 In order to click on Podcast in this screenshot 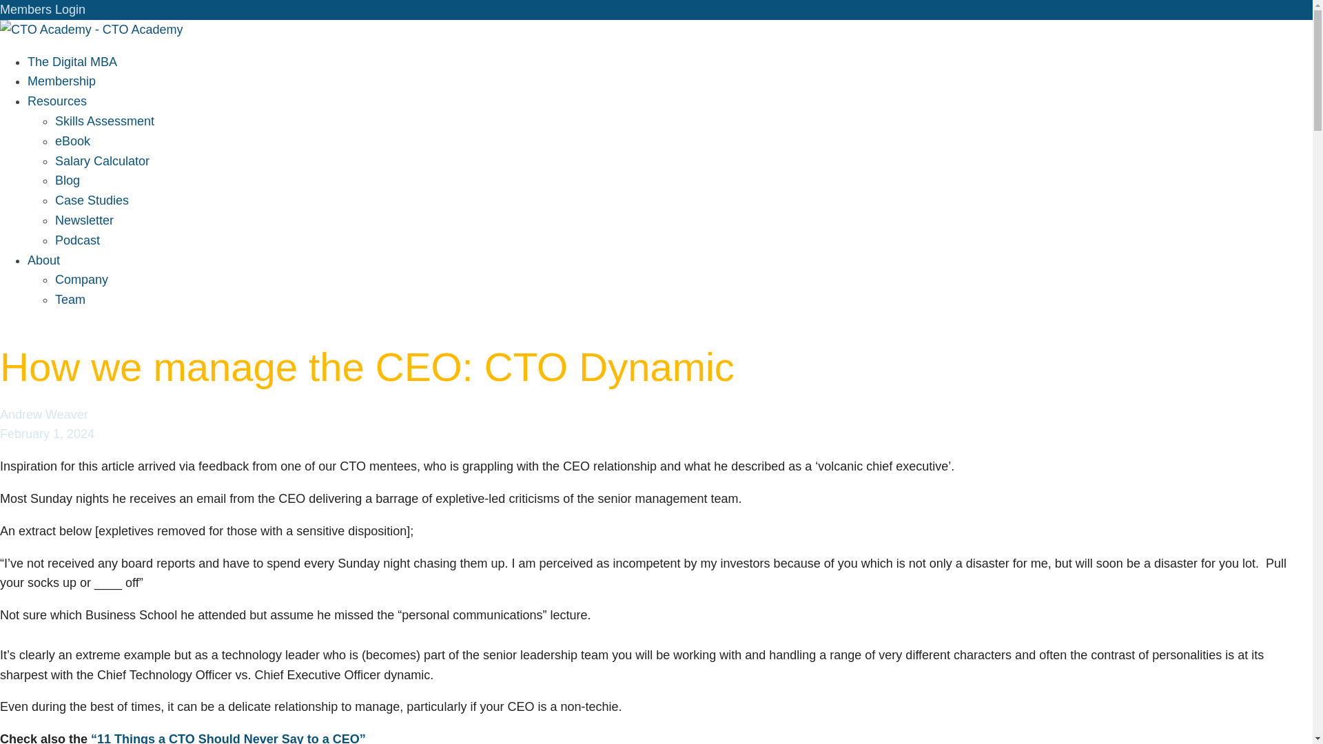, I will do `click(77, 240)`.